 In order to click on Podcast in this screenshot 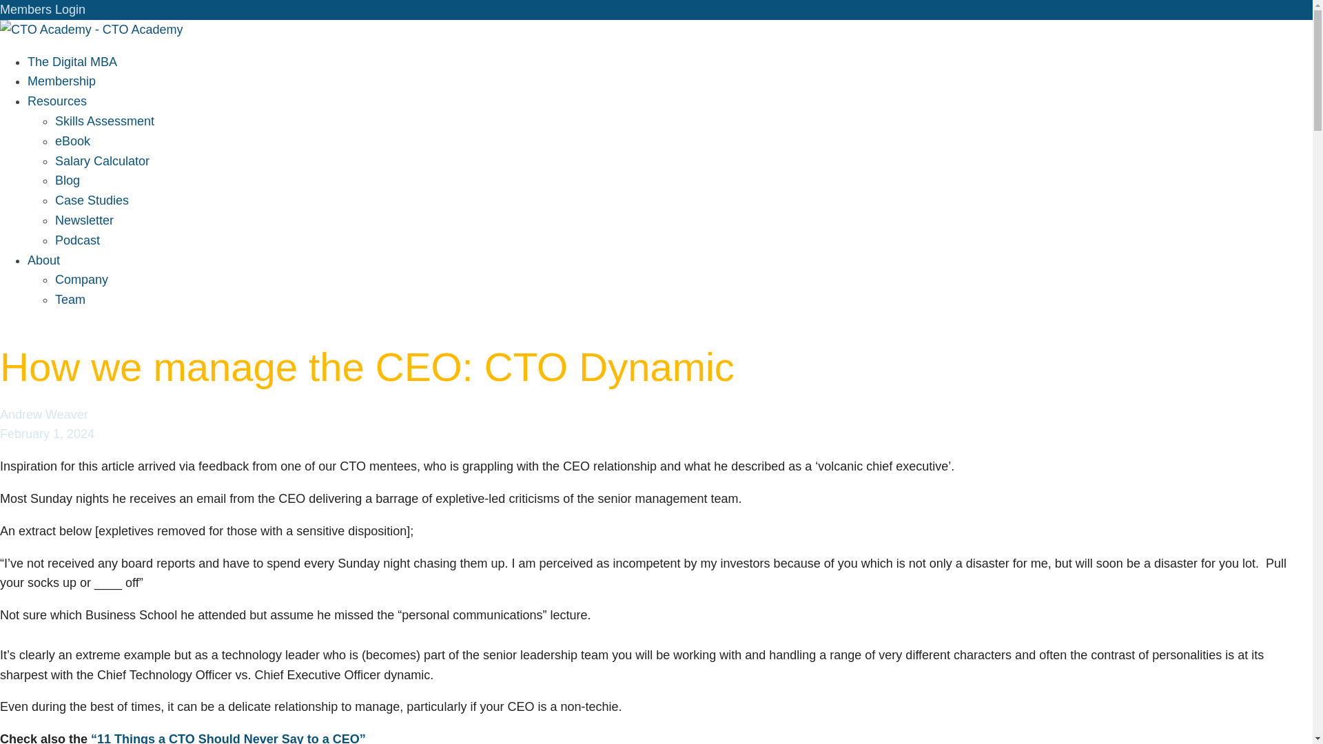, I will do `click(77, 240)`.